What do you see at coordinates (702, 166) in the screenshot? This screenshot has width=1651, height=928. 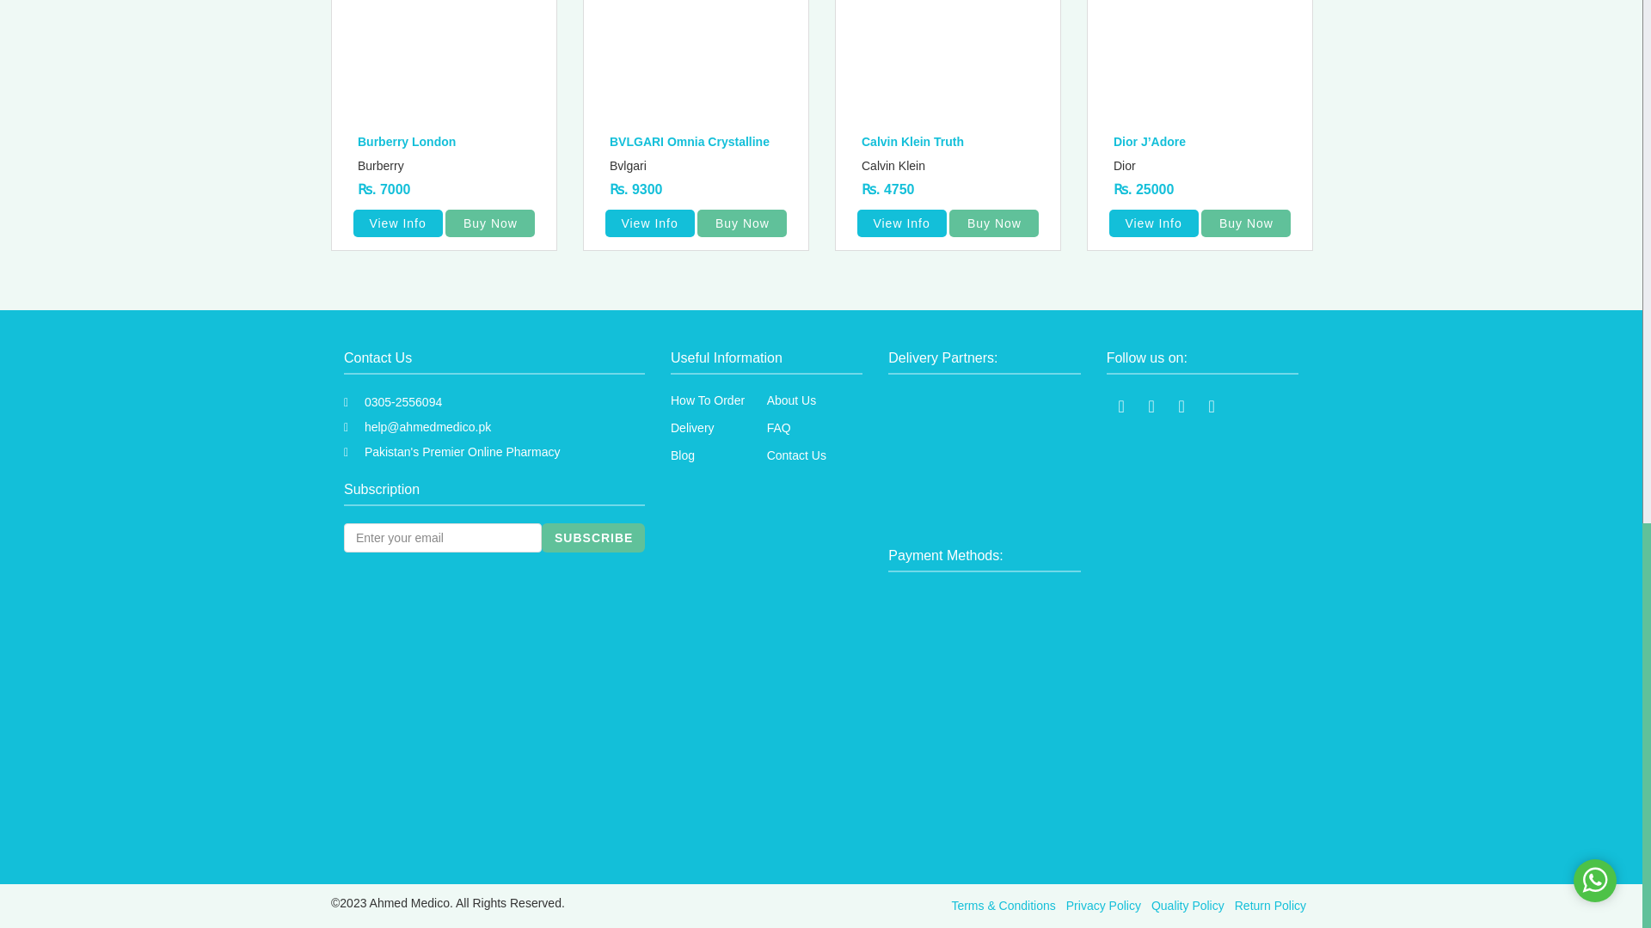 I see `Bvlgari` at bounding box center [702, 166].